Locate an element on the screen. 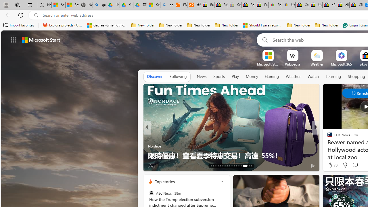 This screenshot has width=368, height=207. User Privacy Notice | eBay is located at coordinates (288, 5).